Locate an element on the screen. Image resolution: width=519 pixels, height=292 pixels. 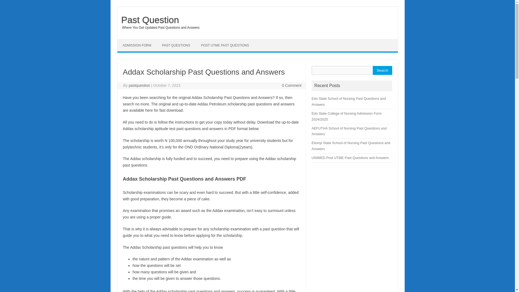
ADMISSION FORM is located at coordinates (137, 45).